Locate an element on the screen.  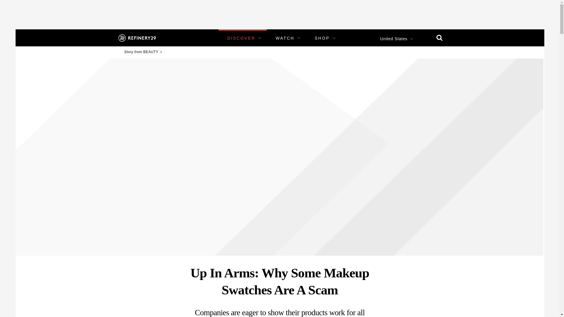
Story from BEAUTY is located at coordinates (144, 52).